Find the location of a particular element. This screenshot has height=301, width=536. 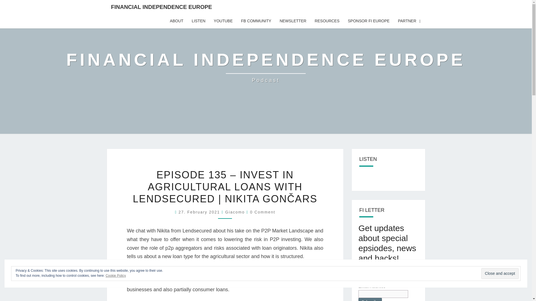

Subscribe is located at coordinates (370, 299).